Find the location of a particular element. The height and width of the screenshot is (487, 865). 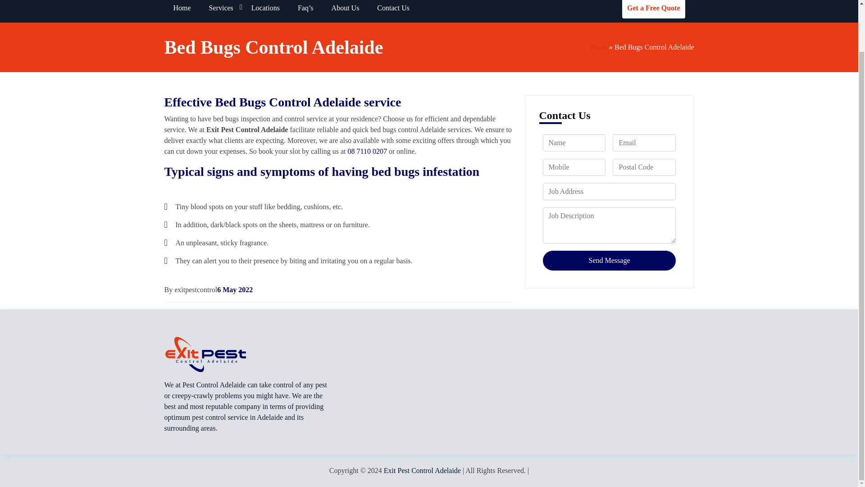

Home is located at coordinates (182, 11).